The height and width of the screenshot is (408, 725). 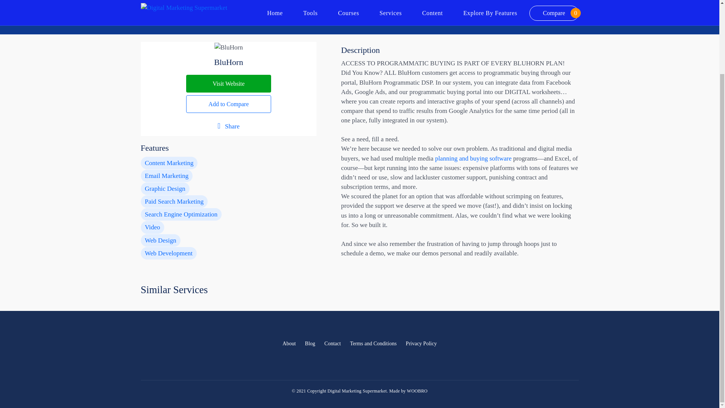 I want to click on Visit Website, so click(x=229, y=83).